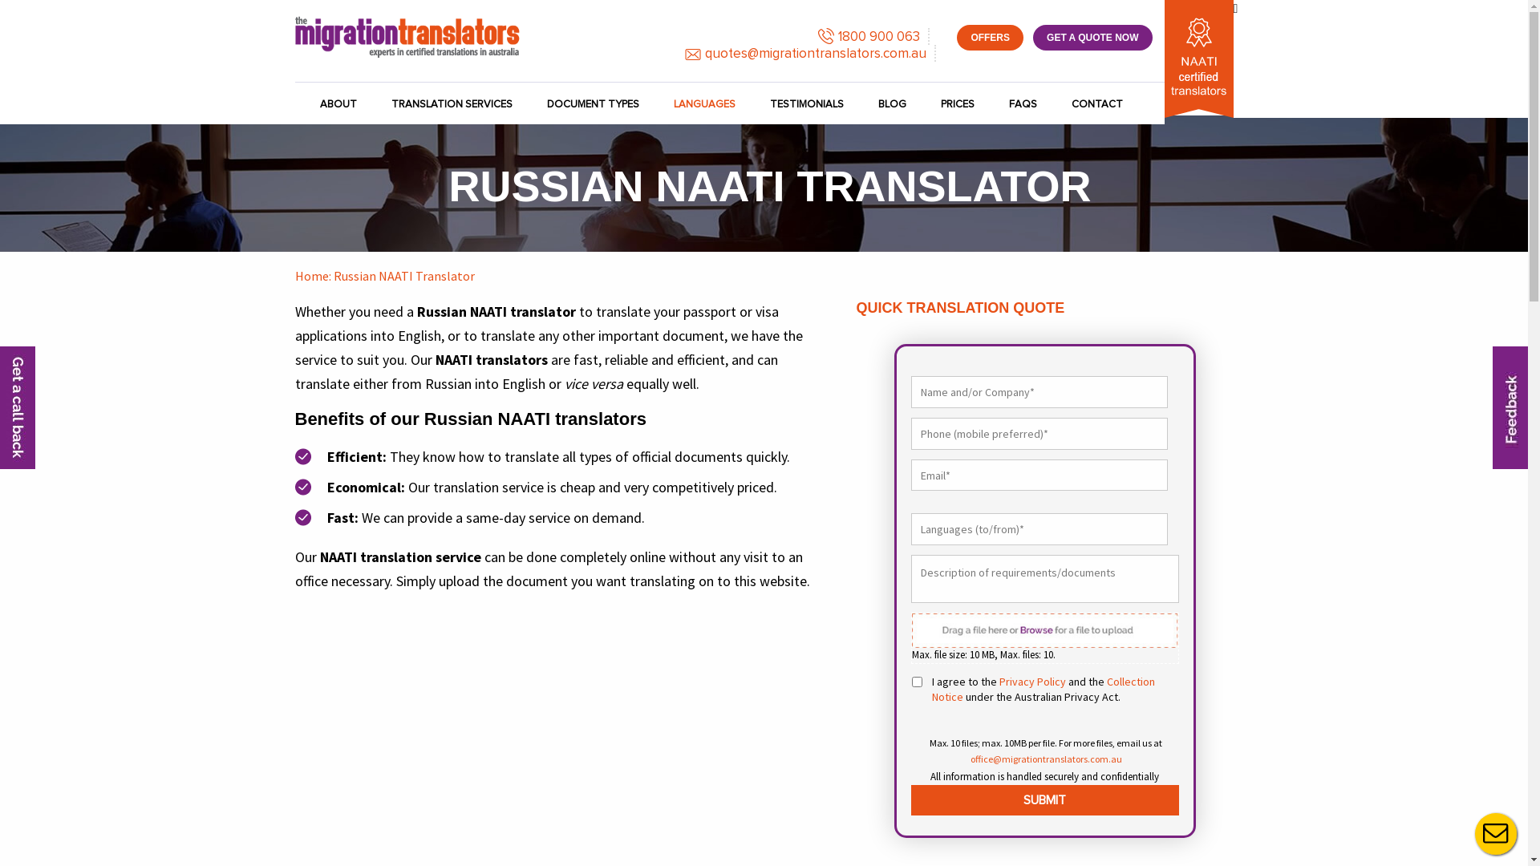 This screenshot has width=1540, height=866. I want to click on ABOUT, so click(346, 104).